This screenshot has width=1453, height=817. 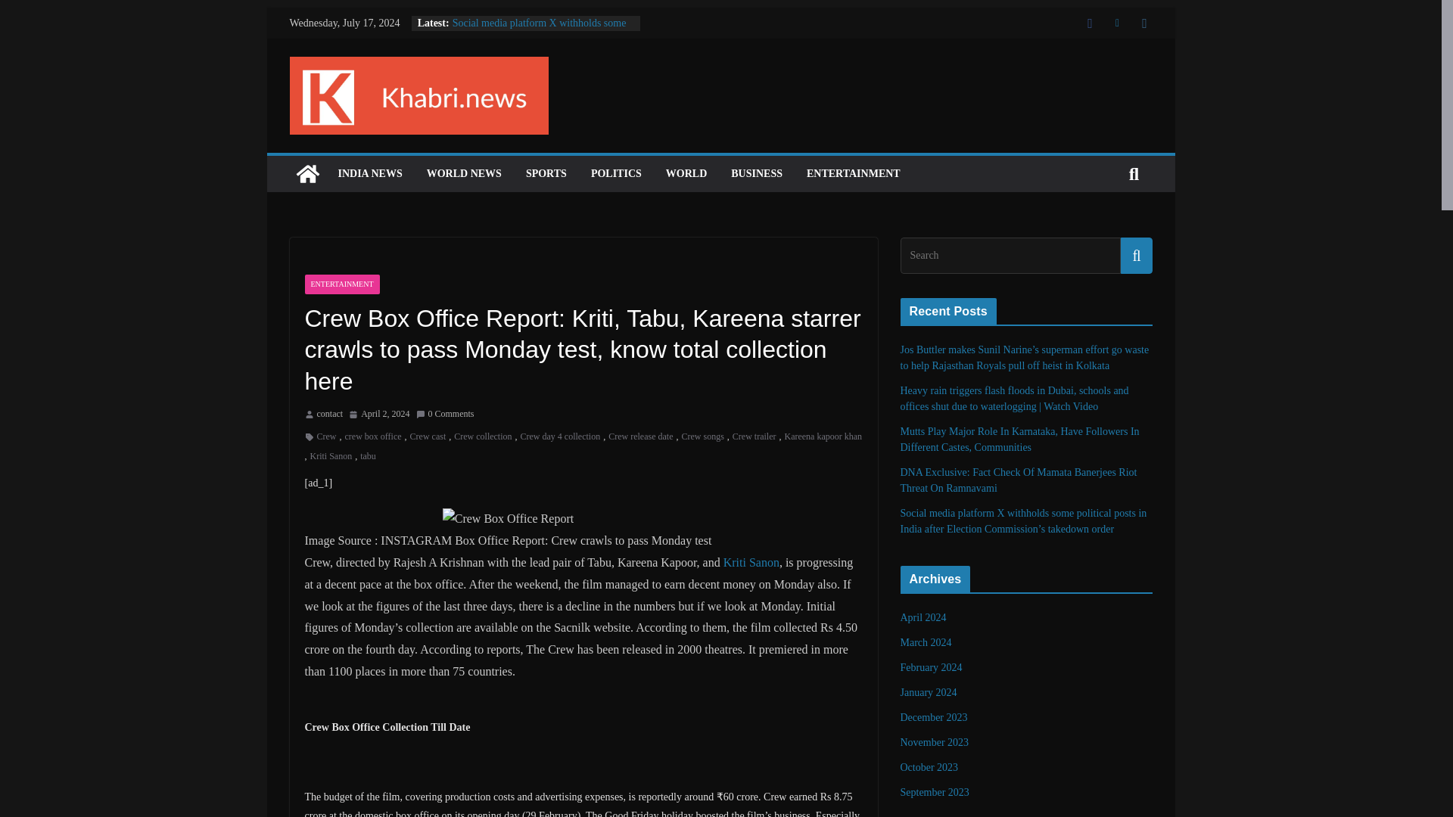 What do you see at coordinates (378, 415) in the screenshot?
I see `April 2, 2024` at bounding box center [378, 415].